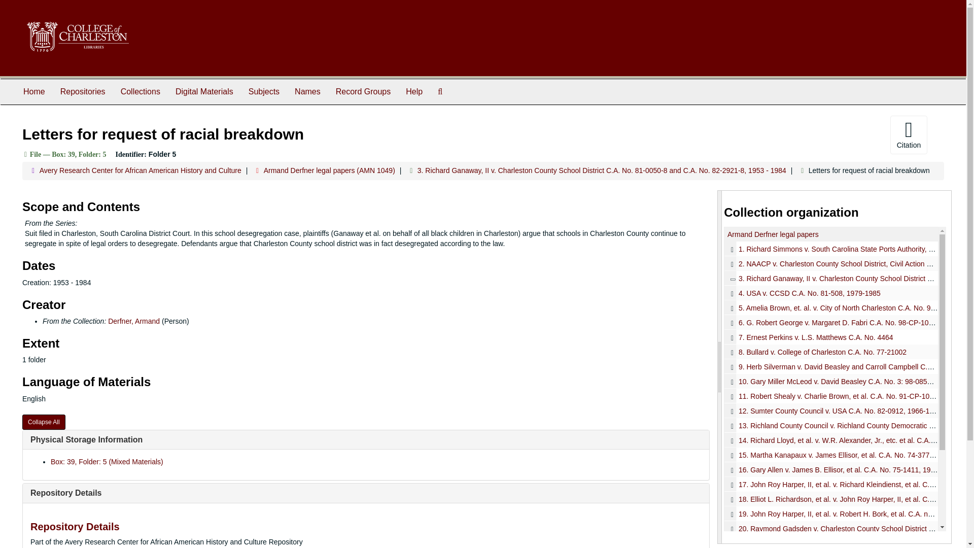 Image resolution: width=974 pixels, height=548 pixels. I want to click on Repositories, so click(82, 91).